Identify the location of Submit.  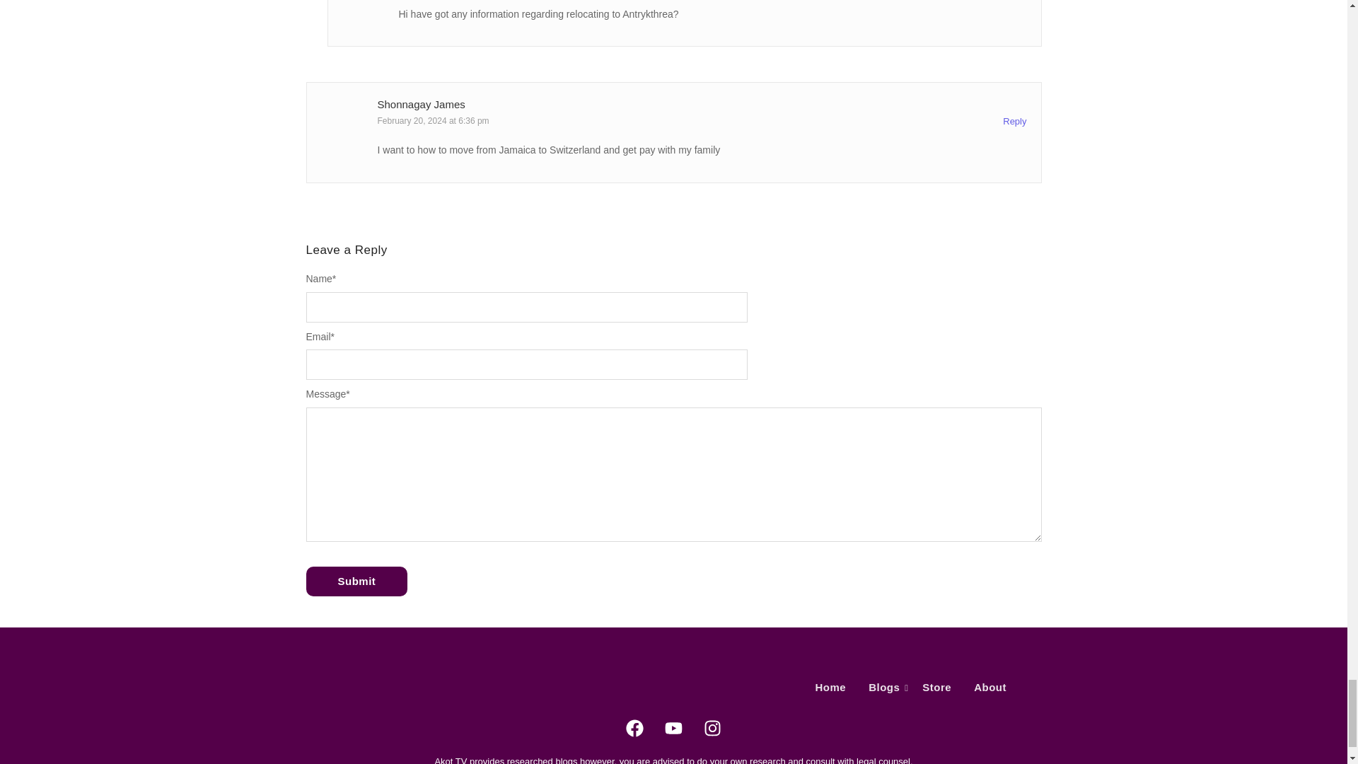
(356, 581).